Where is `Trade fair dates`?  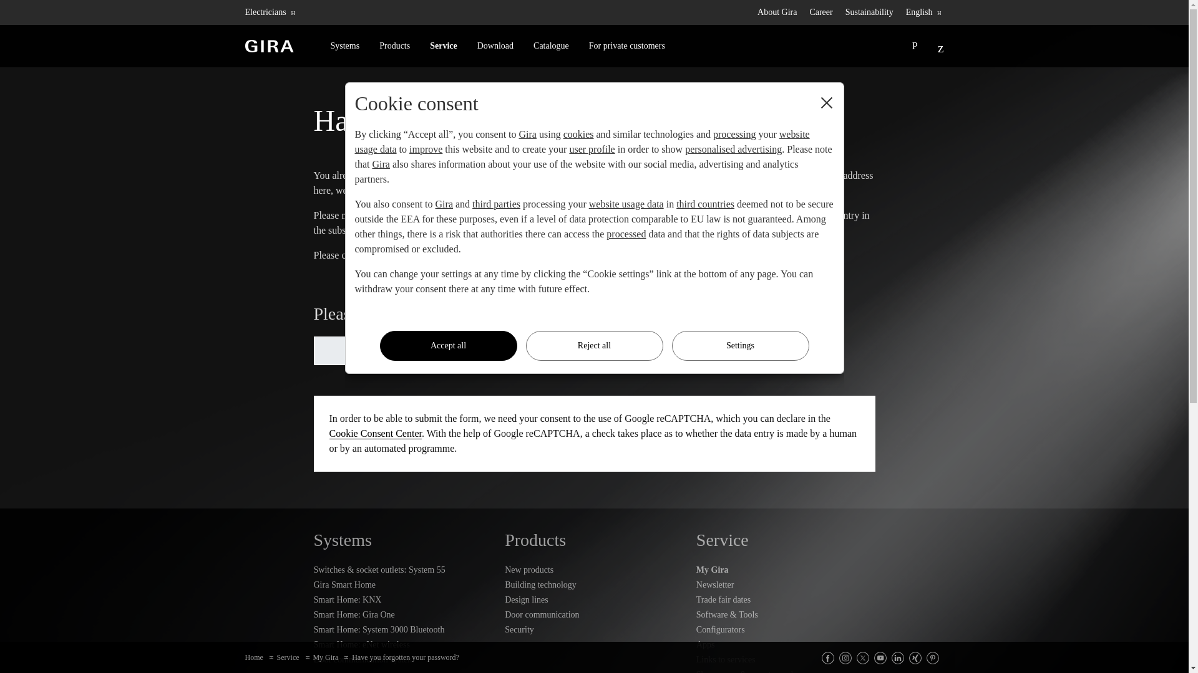 Trade fair dates is located at coordinates (786, 600).